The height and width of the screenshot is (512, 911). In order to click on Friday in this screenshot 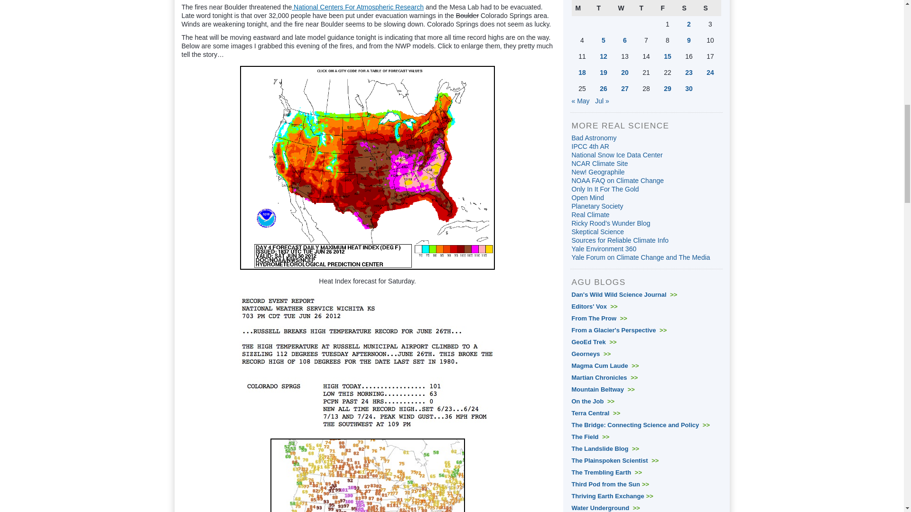, I will do `click(667, 8)`.